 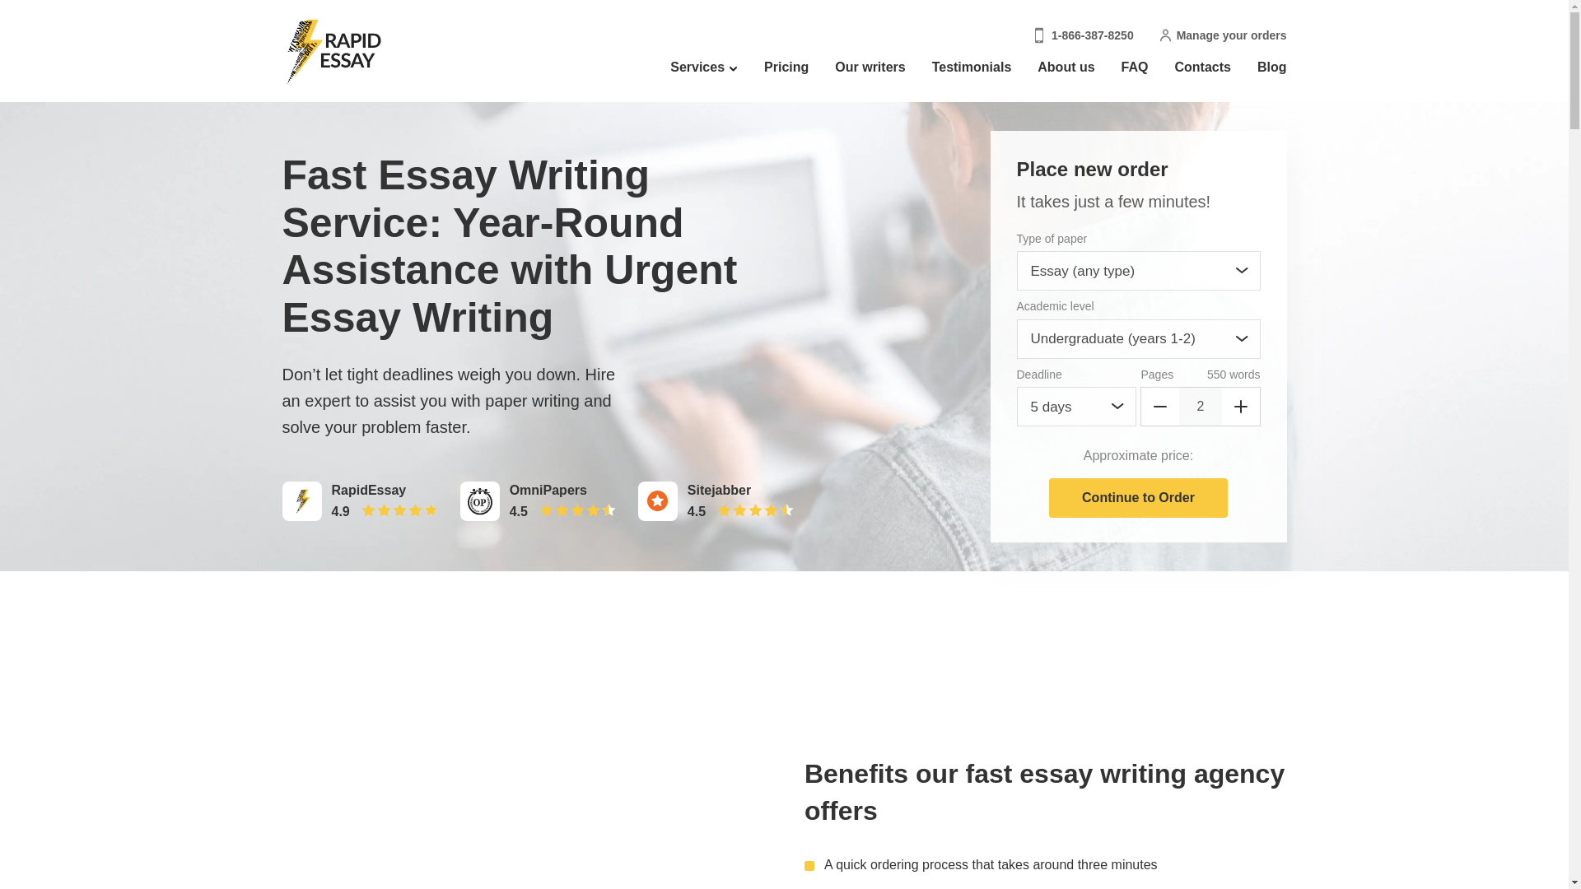 What do you see at coordinates (786, 67) in the screenshot?
I see `Pricing` at bounding box center [786, 67].